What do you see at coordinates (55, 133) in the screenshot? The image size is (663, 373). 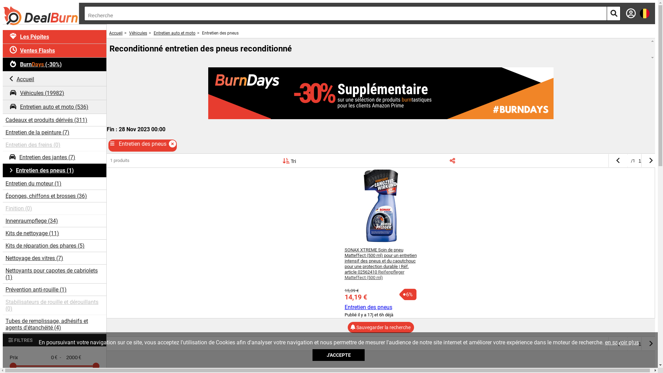 I see `Entretien de la peinture (7)` at bounding box center [55, 133].